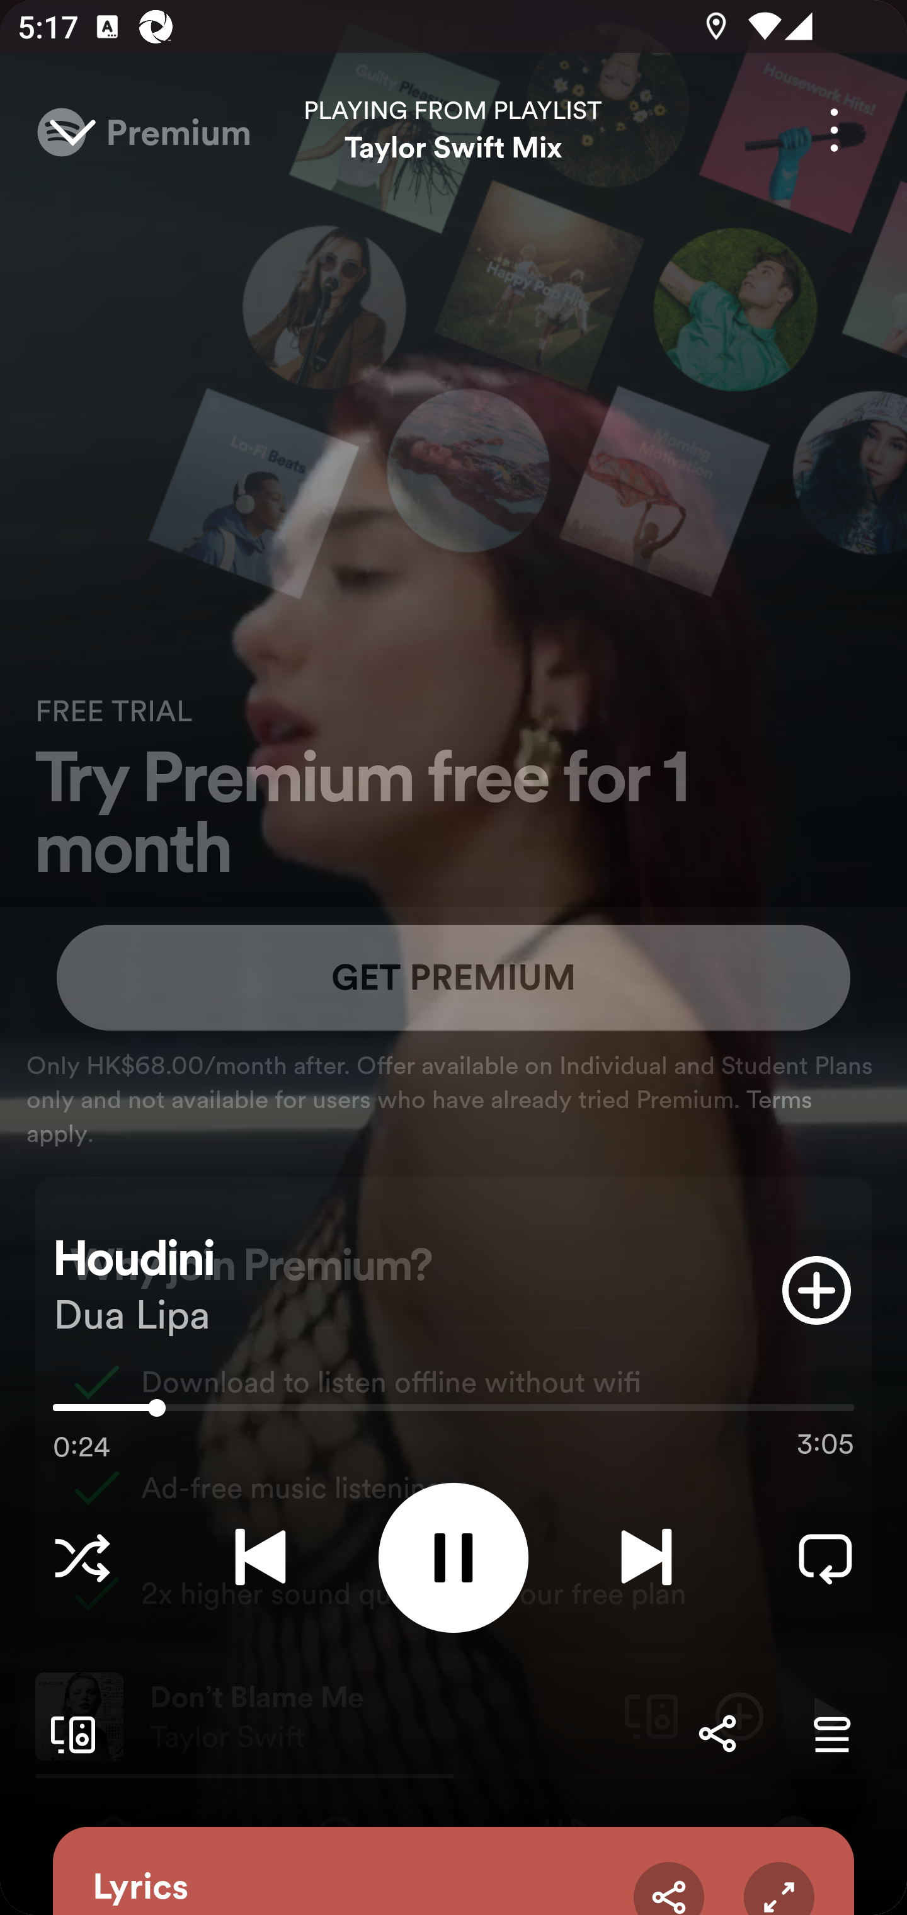 The height and width of the screenshot is (1915, 907). I want to click on Pause, so click(453, 1557).